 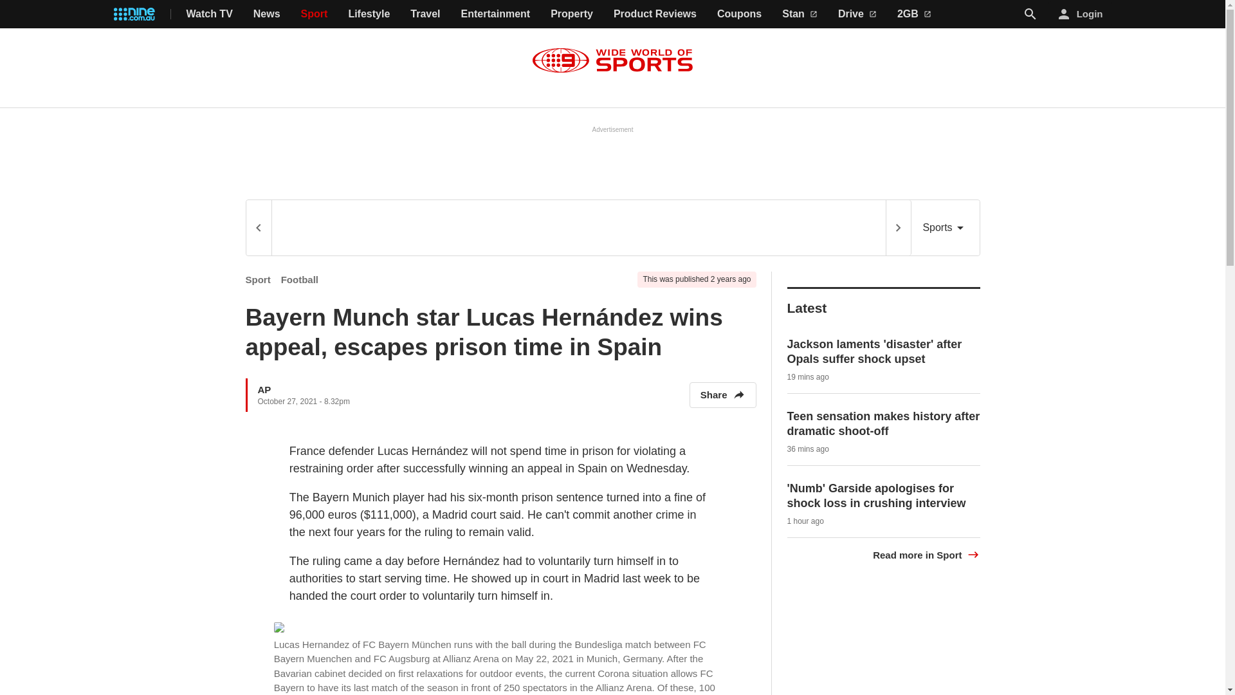 I want to click on Teen sensation makes history after dramatic shoot-off, so click(x=884, y=423).